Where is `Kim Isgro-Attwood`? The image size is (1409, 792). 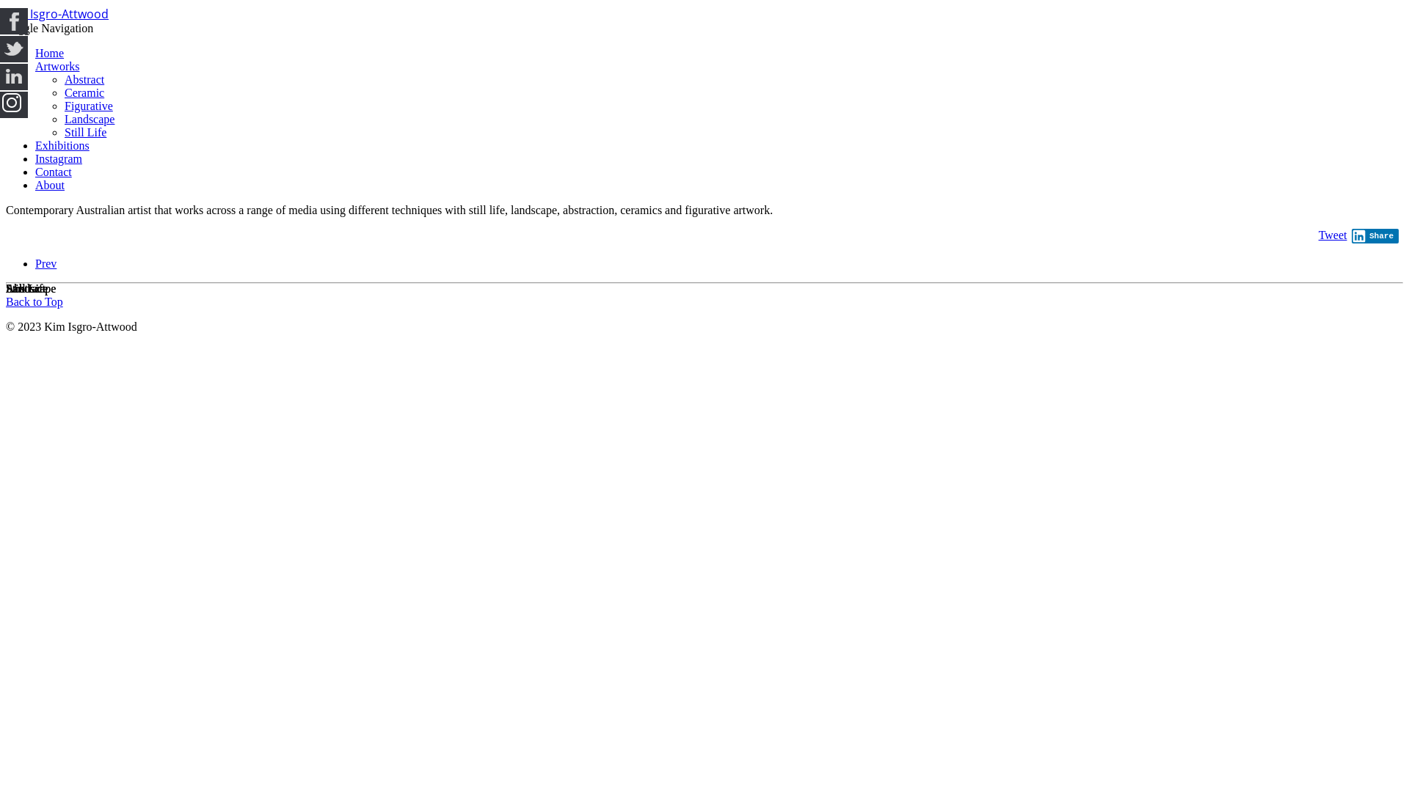
Kim Isgro-Attwood is located at coordinates (57, 15).